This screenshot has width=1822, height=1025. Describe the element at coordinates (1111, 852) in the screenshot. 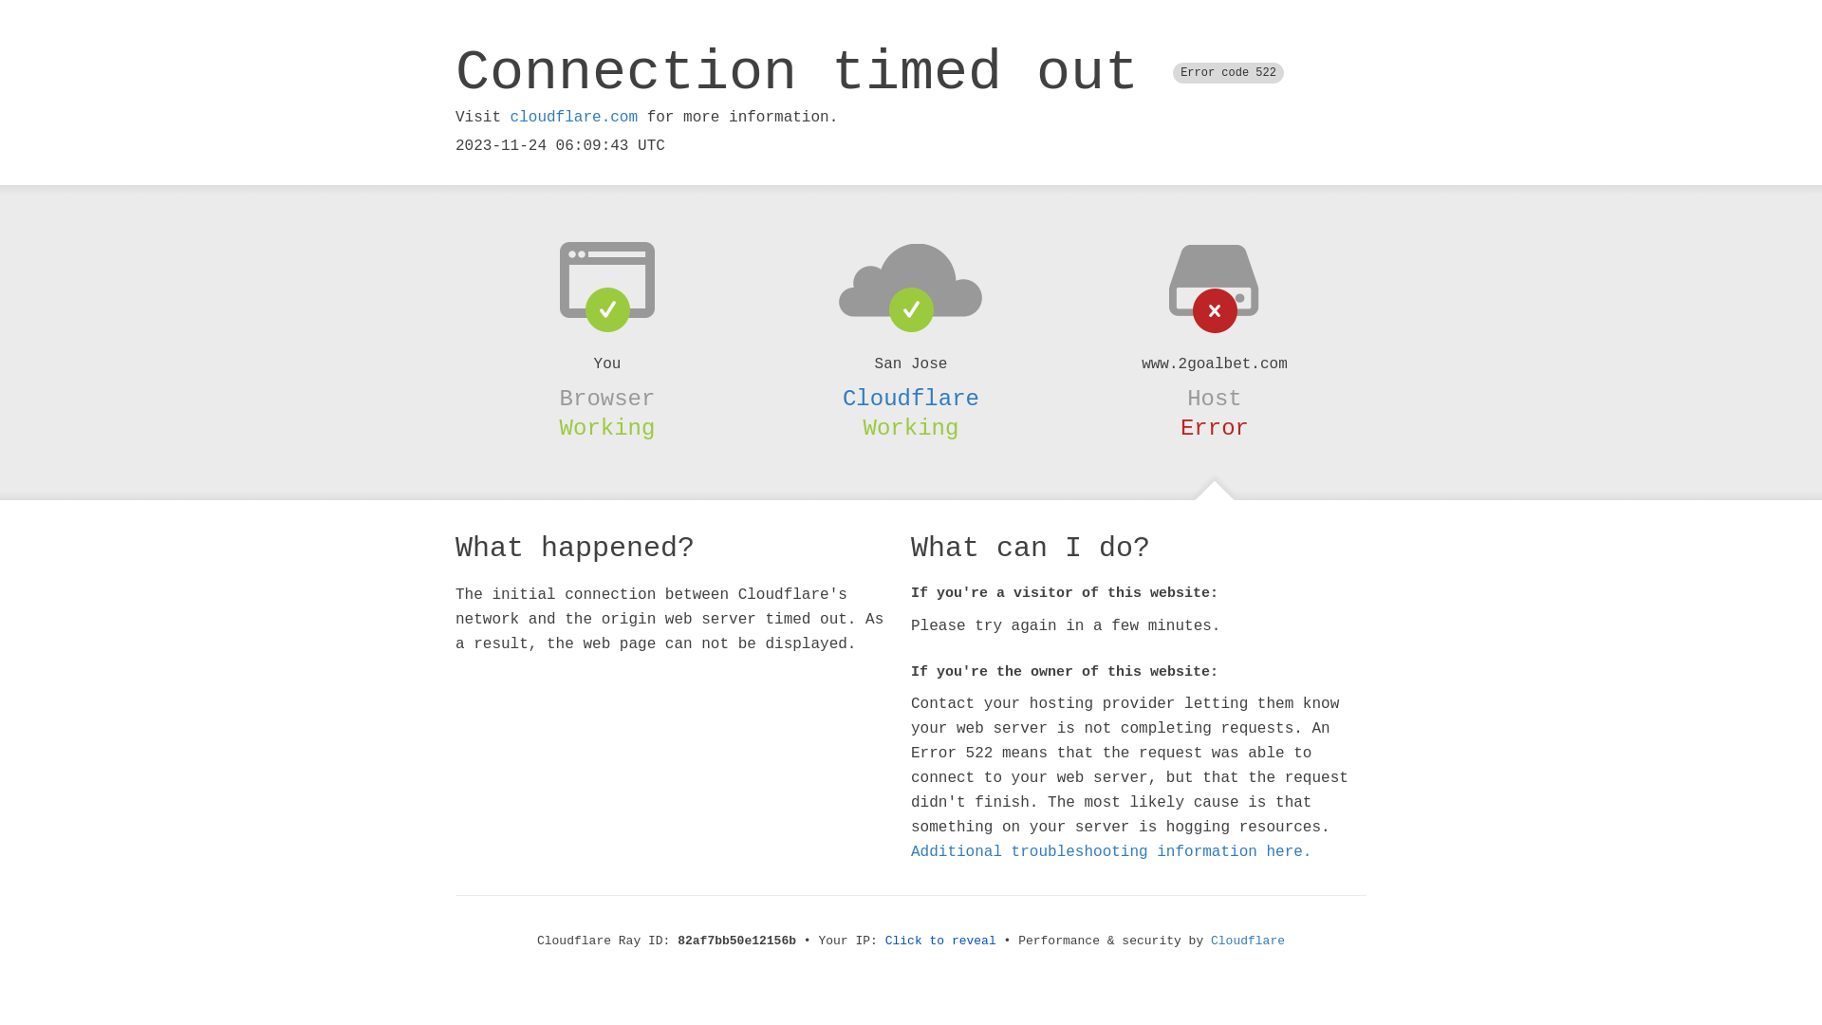

I see `Additional troubleshooting information here.` at that location.